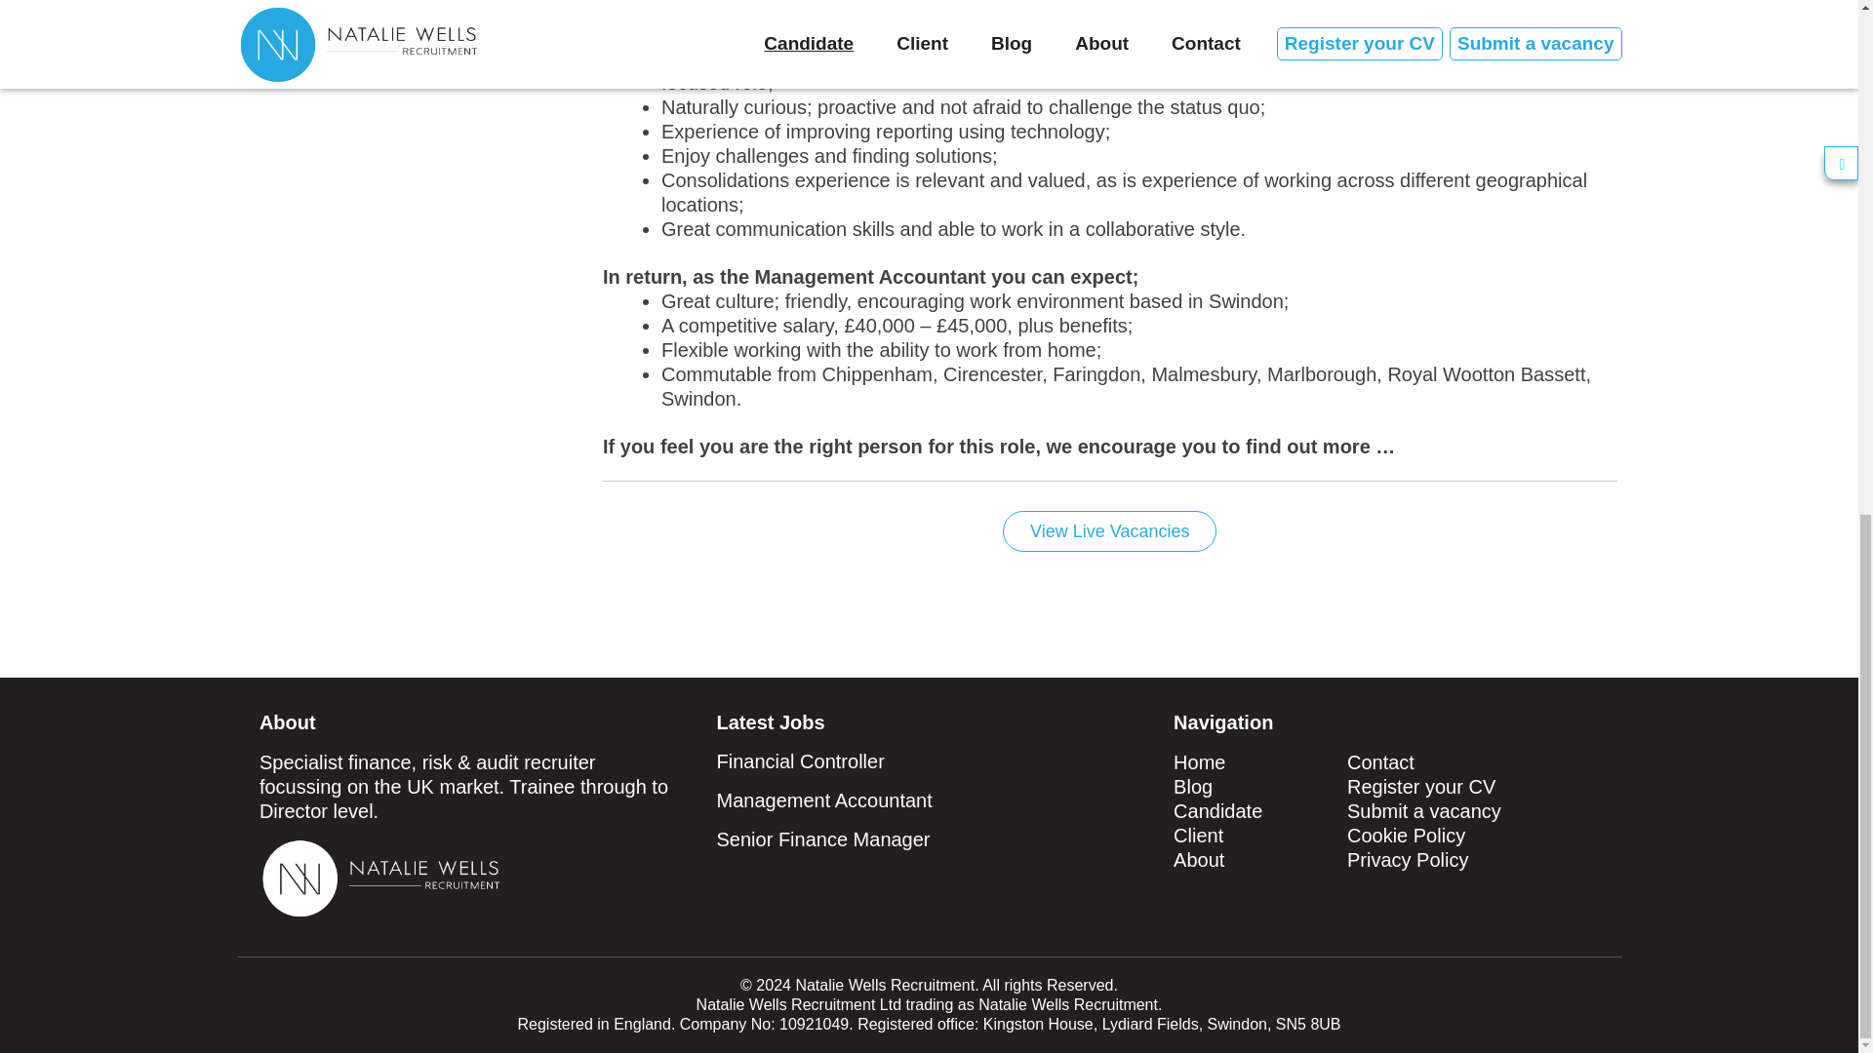  What do you see at coordinates (800, 760) in the screenshot?
I see `Financial Controller` at bounding box center [800, 760].